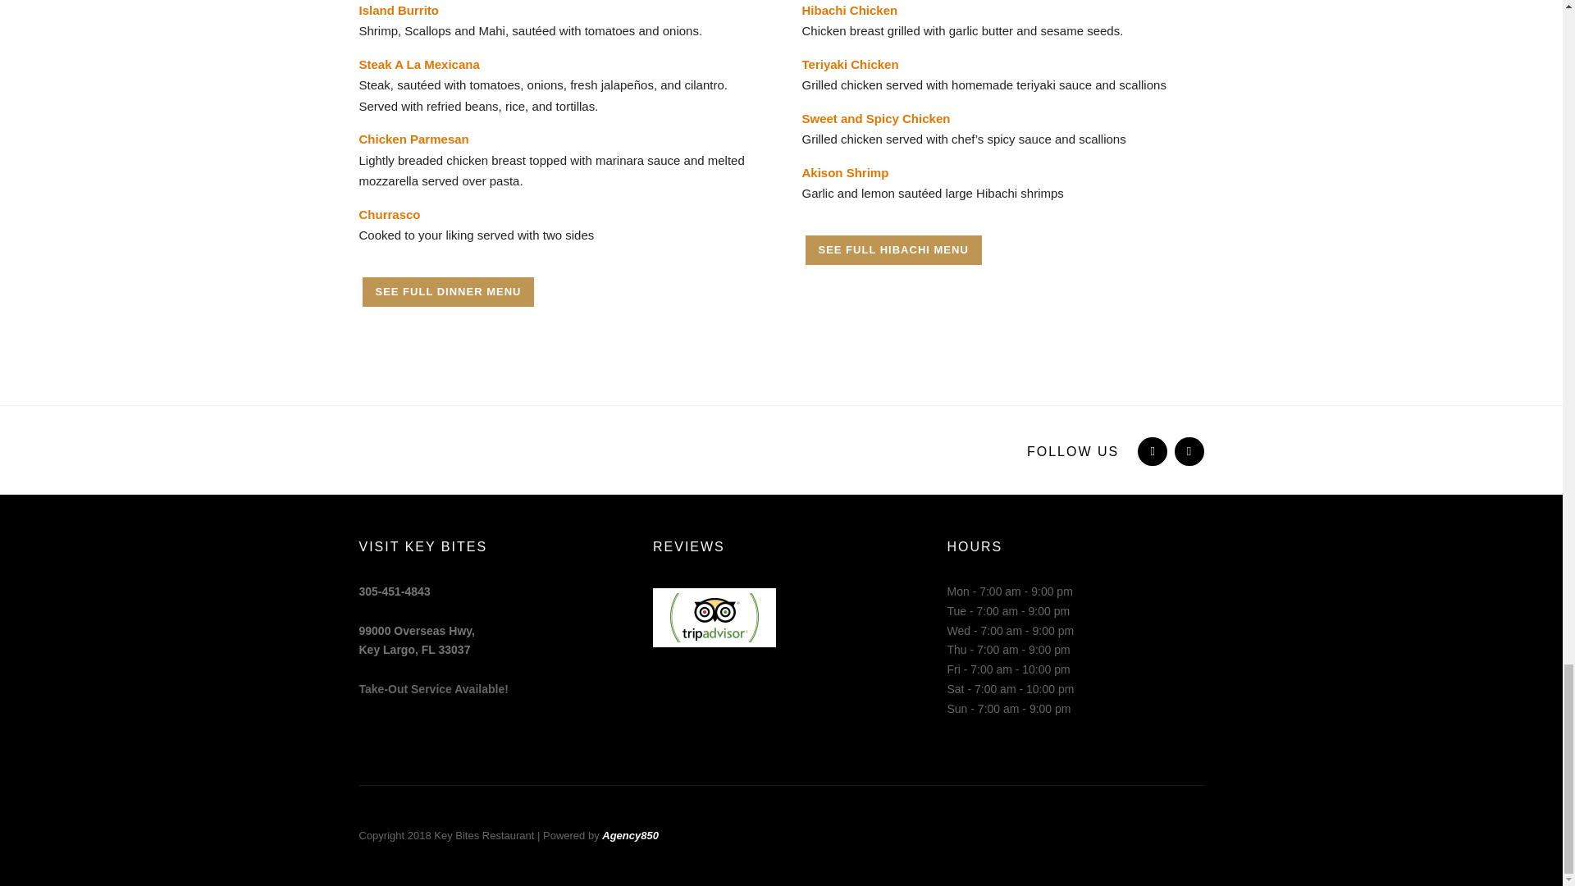 Image resolution: width=1575 pixels, height=886 pixels. Describe the element at coordinates (1188, 451) in the screenshot. I see `Yelp` at that location.